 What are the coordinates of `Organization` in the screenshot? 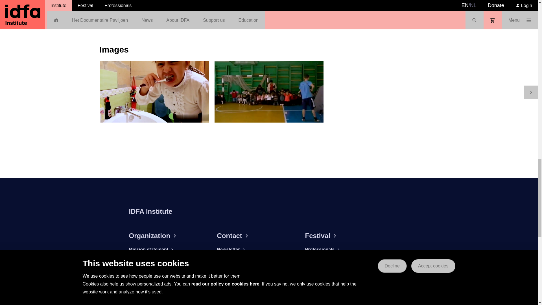 It's located at (166, 236).